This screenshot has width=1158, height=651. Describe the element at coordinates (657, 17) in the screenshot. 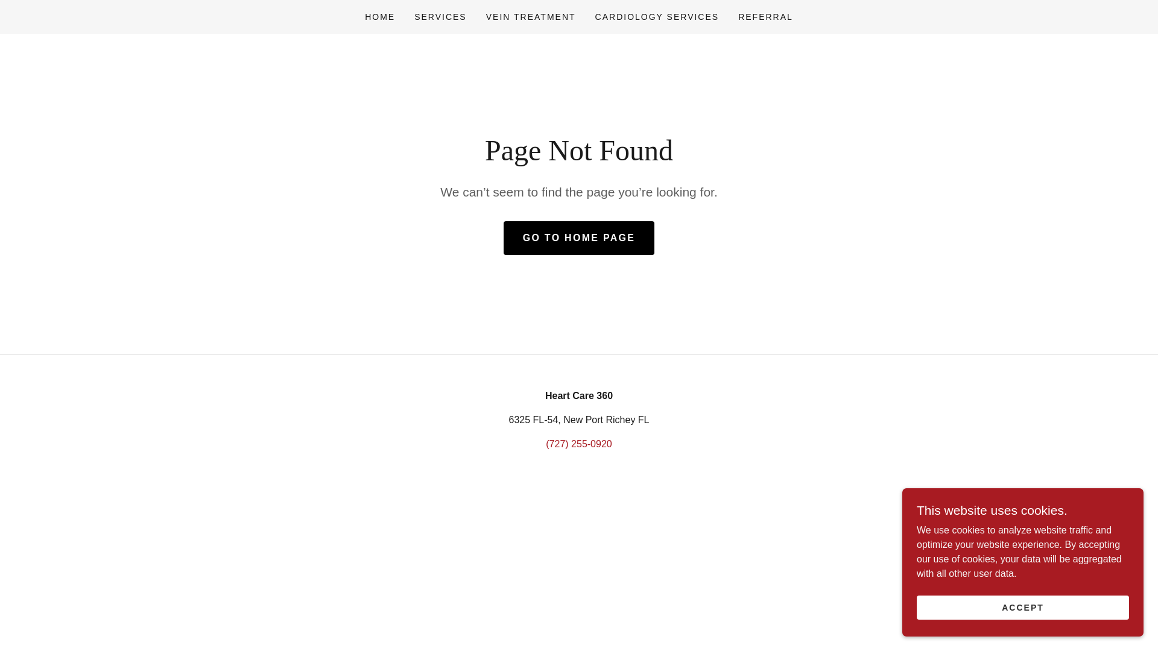

I see `CARDIOLOGY SERVICES` at that location.